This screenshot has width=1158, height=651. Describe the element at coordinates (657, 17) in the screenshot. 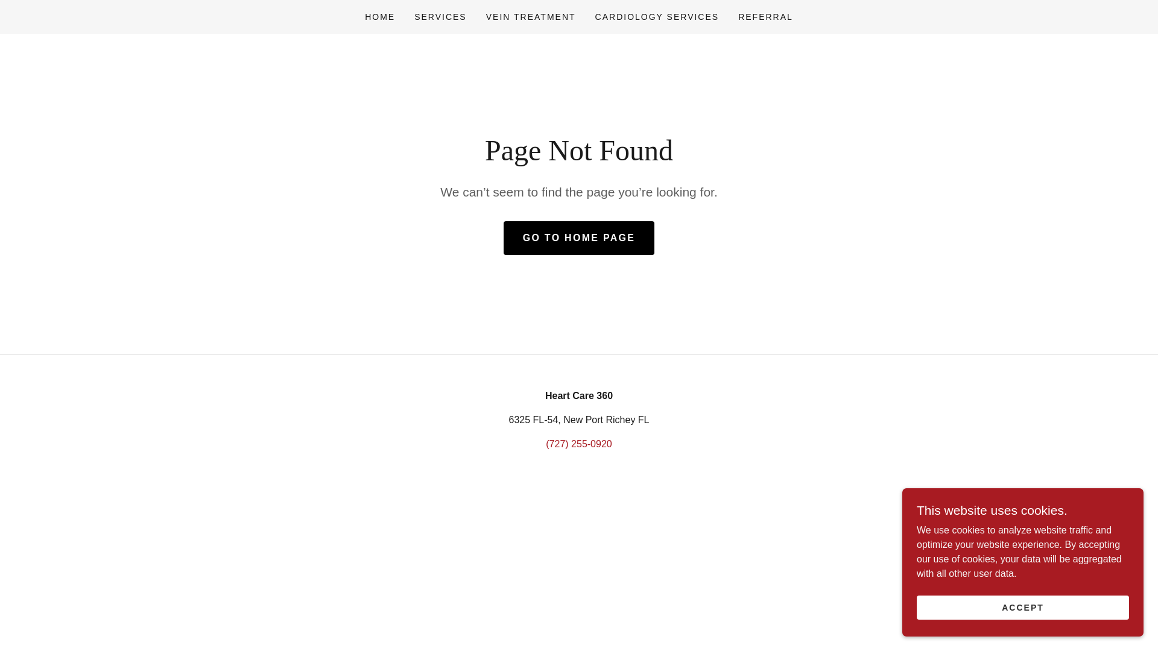

I see `CARDIOLOGY SERVICES` at that location.